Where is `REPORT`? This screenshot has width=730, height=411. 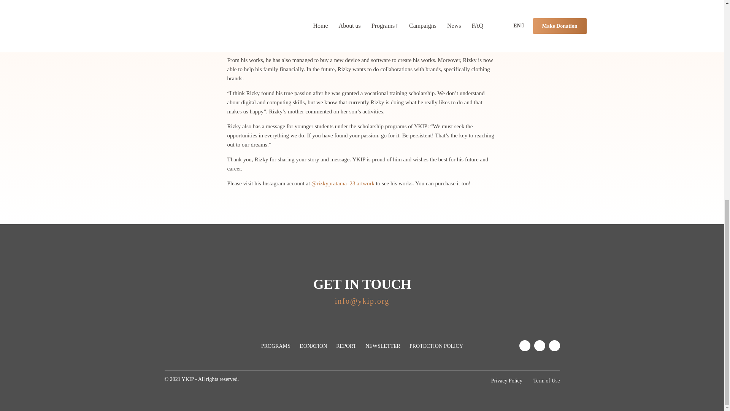 REPORT is located at coordinates (346, 346).